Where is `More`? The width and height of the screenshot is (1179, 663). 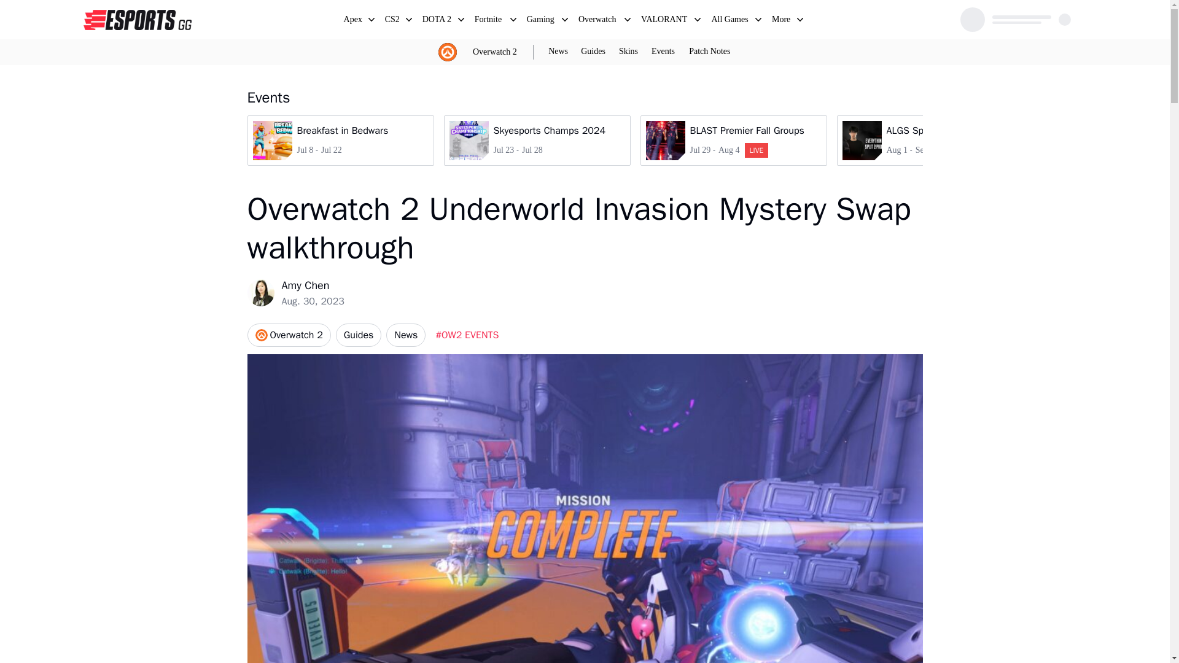
More is located at coordinates (489, 21).